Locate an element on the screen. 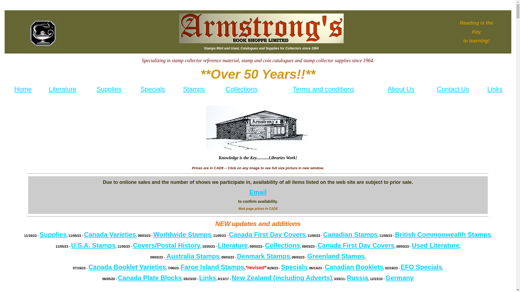  Canada Plate Blocks is located at coordinates (150, 278).